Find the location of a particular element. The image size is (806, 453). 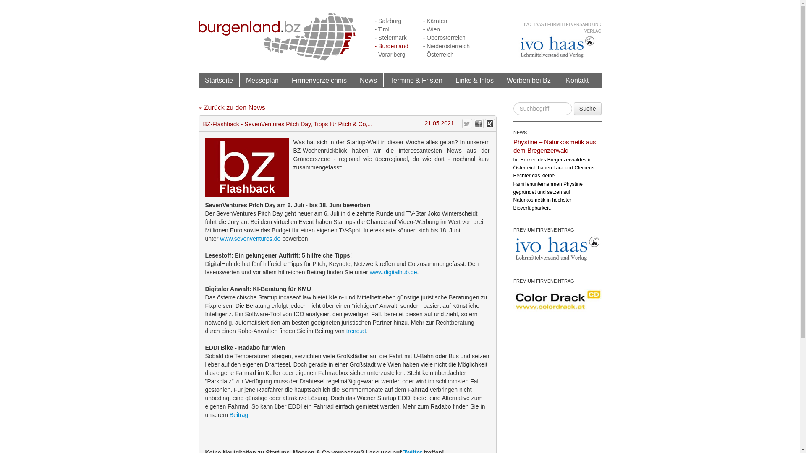

Teilen is located at coordinates (479, 123).